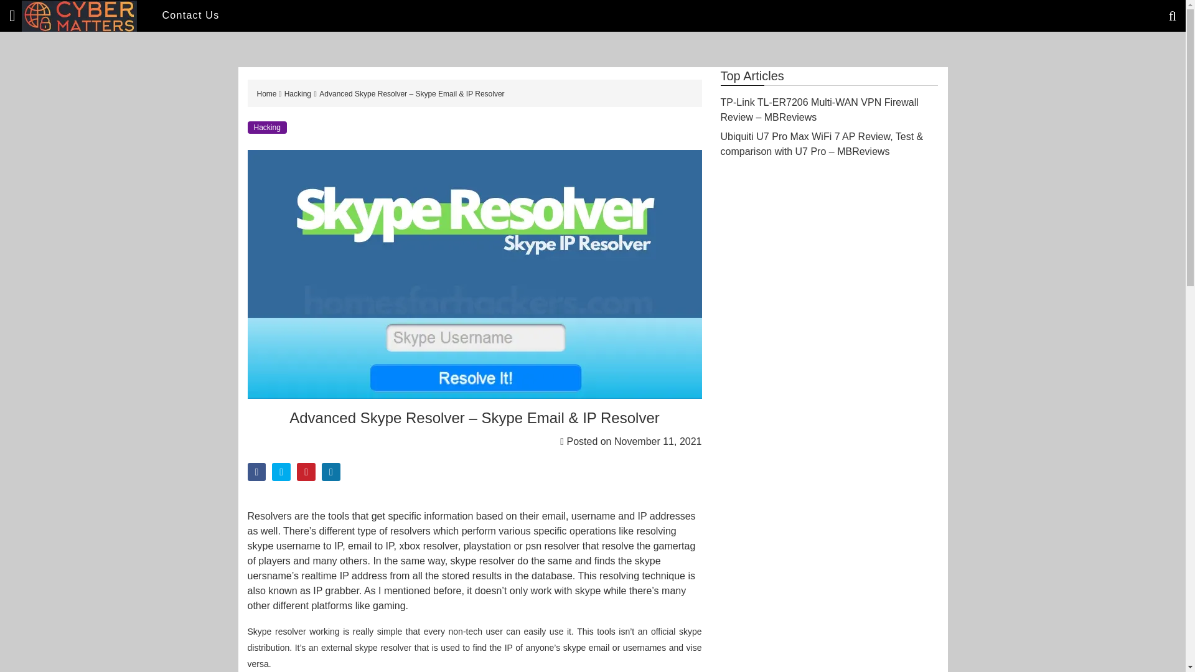 This screenshot has width=1195, height=672. Describe the element at coordinates (268, 93) in the screenshot. I see `Home` at that location.